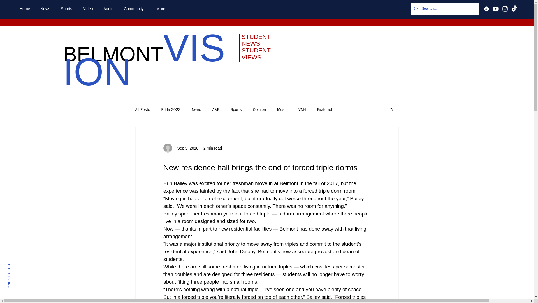 The image size is (538, 303). I want to click on Sports, so click(236, 109).